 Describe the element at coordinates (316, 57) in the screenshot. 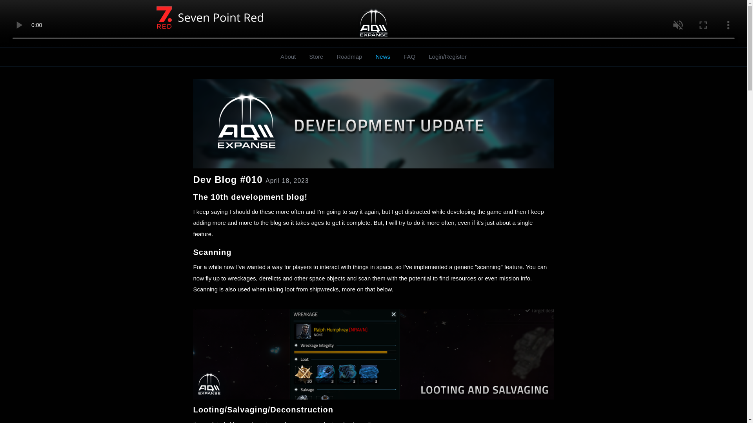

I see `Store` at that location.